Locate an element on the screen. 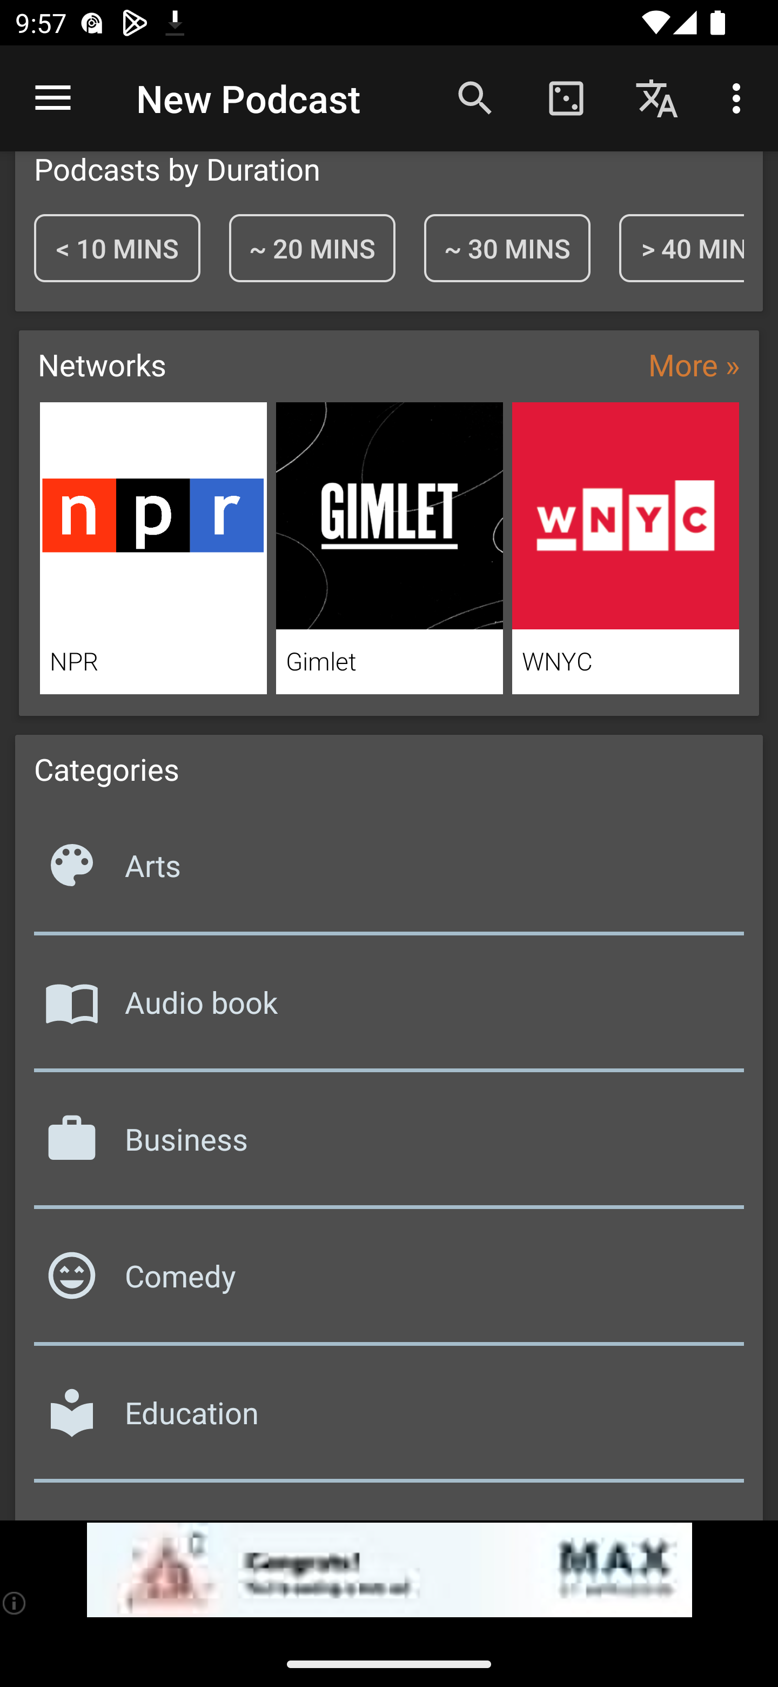 This screenshot has width=778, height=1687. WNYC is located at coordinates (626, 548).